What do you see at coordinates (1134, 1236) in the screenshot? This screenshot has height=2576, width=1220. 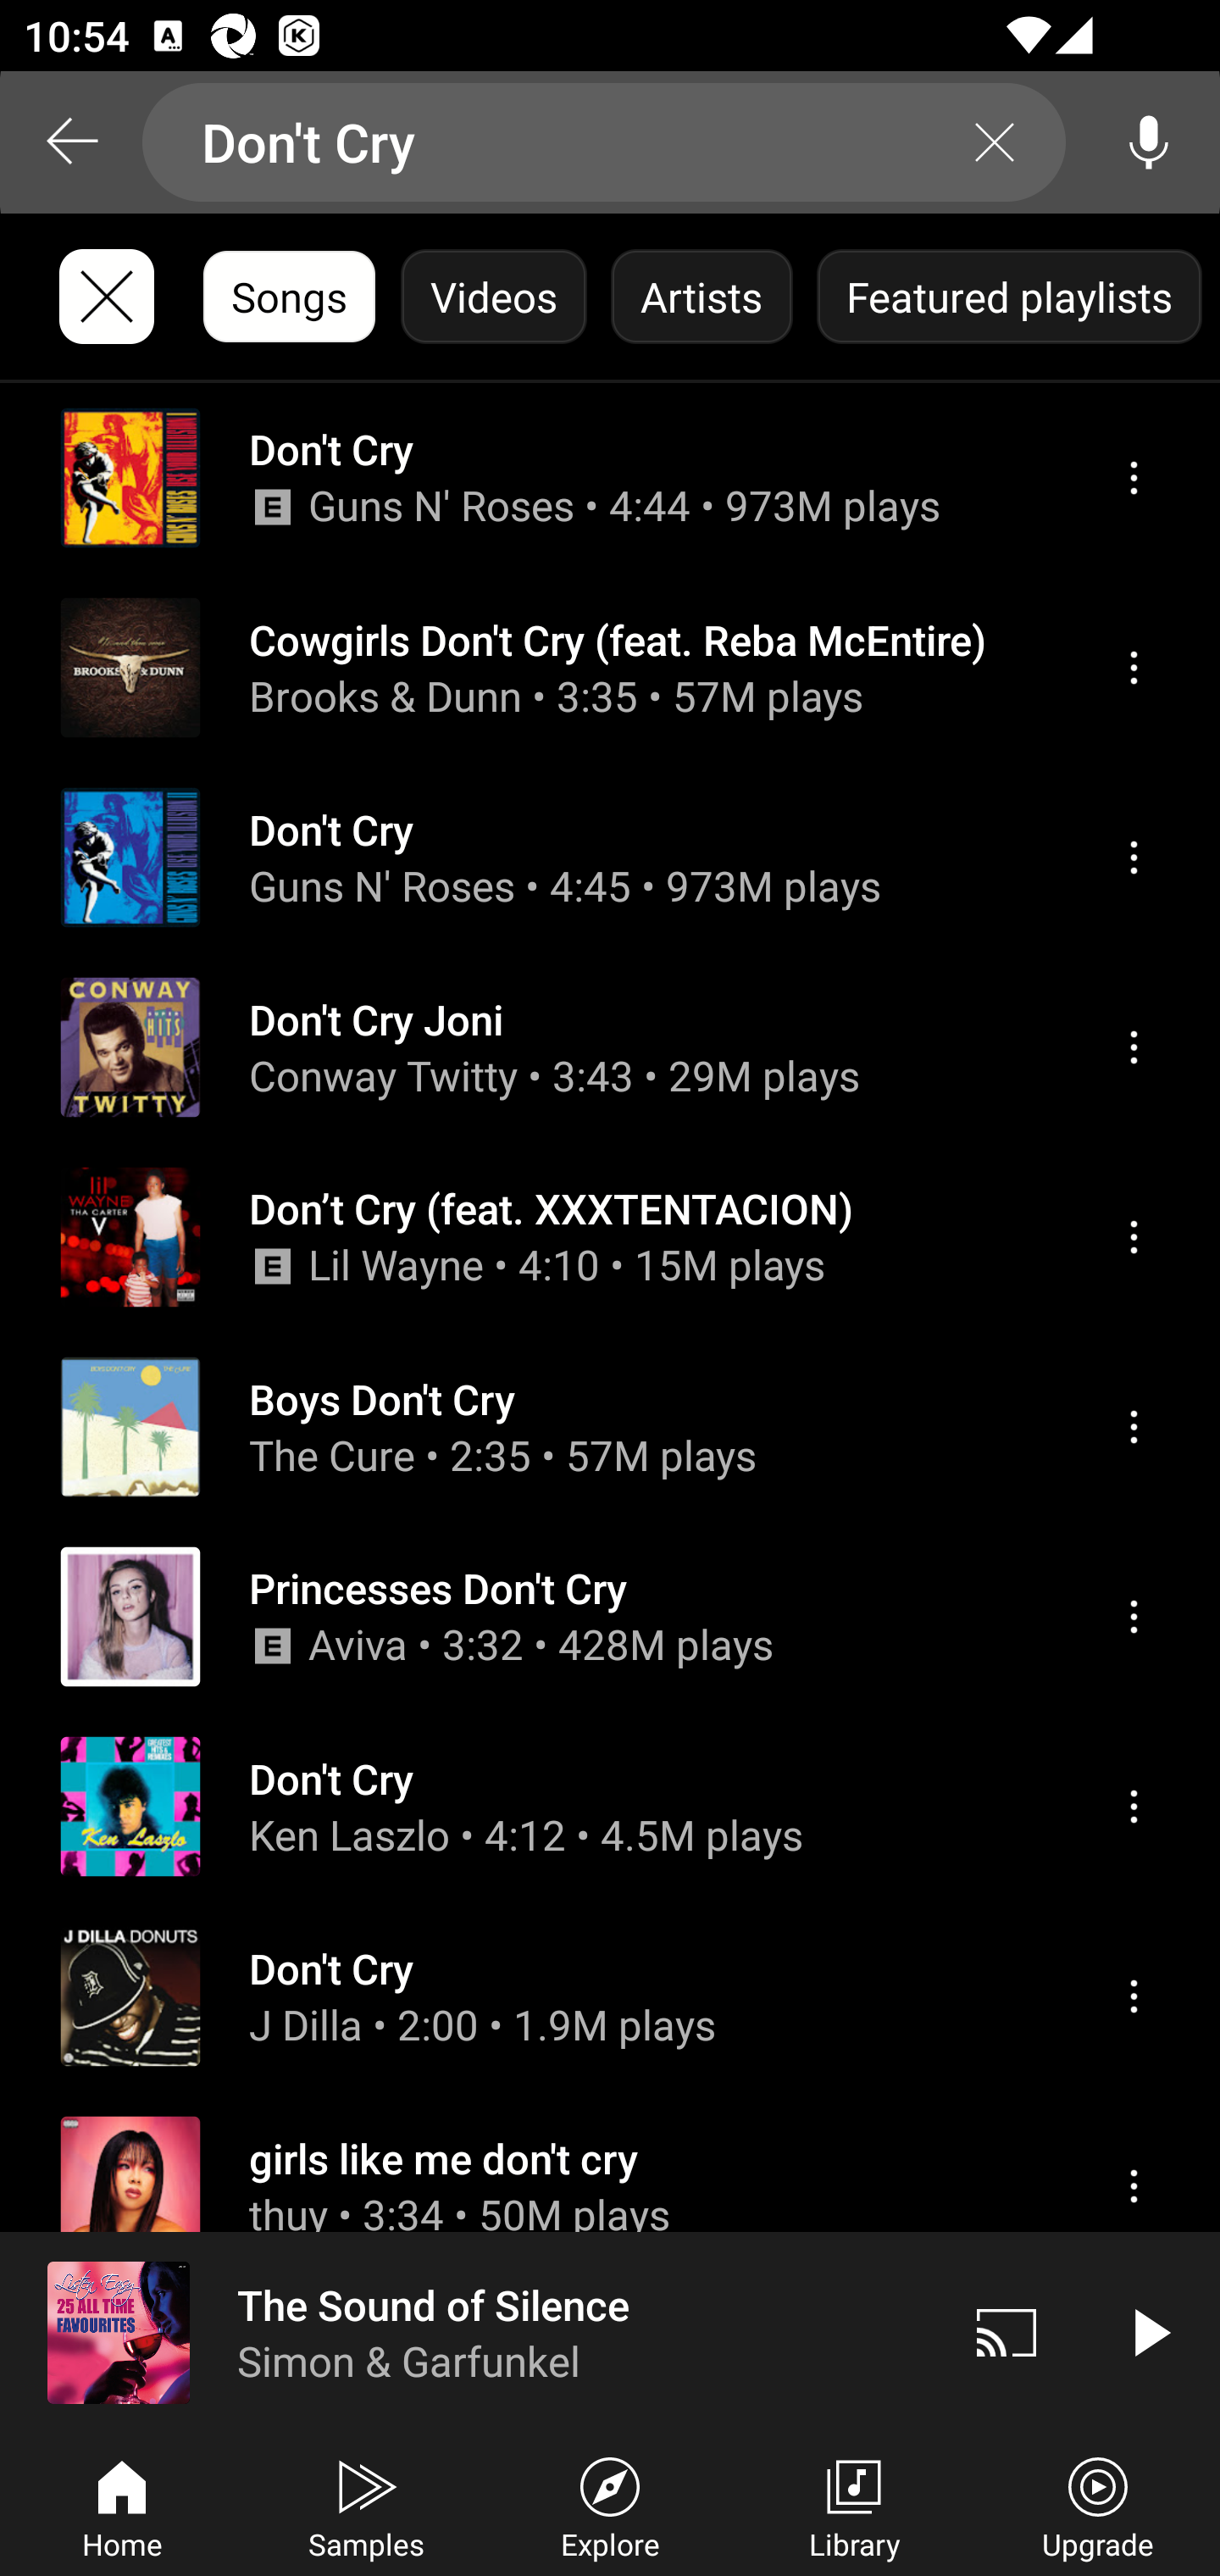 I see `Menu` at bounding box center [1134, 1236].